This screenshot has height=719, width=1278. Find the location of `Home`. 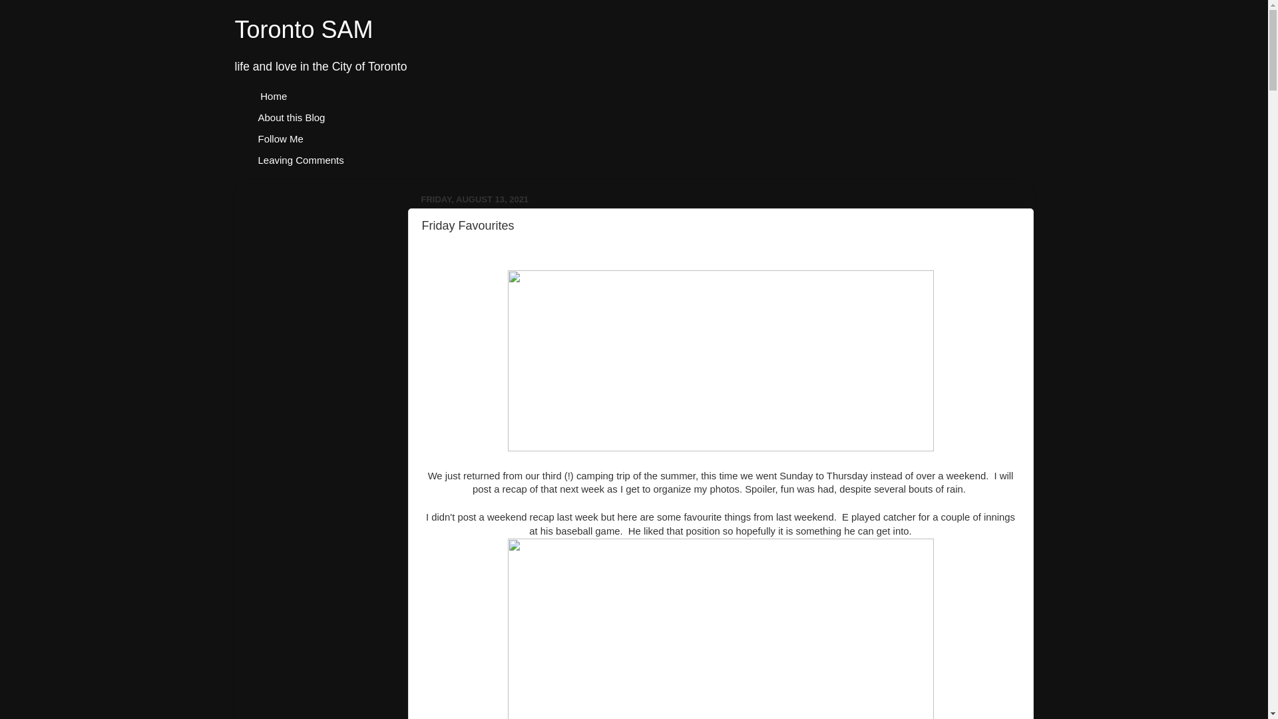

Home is located at coordinates (273, 96).